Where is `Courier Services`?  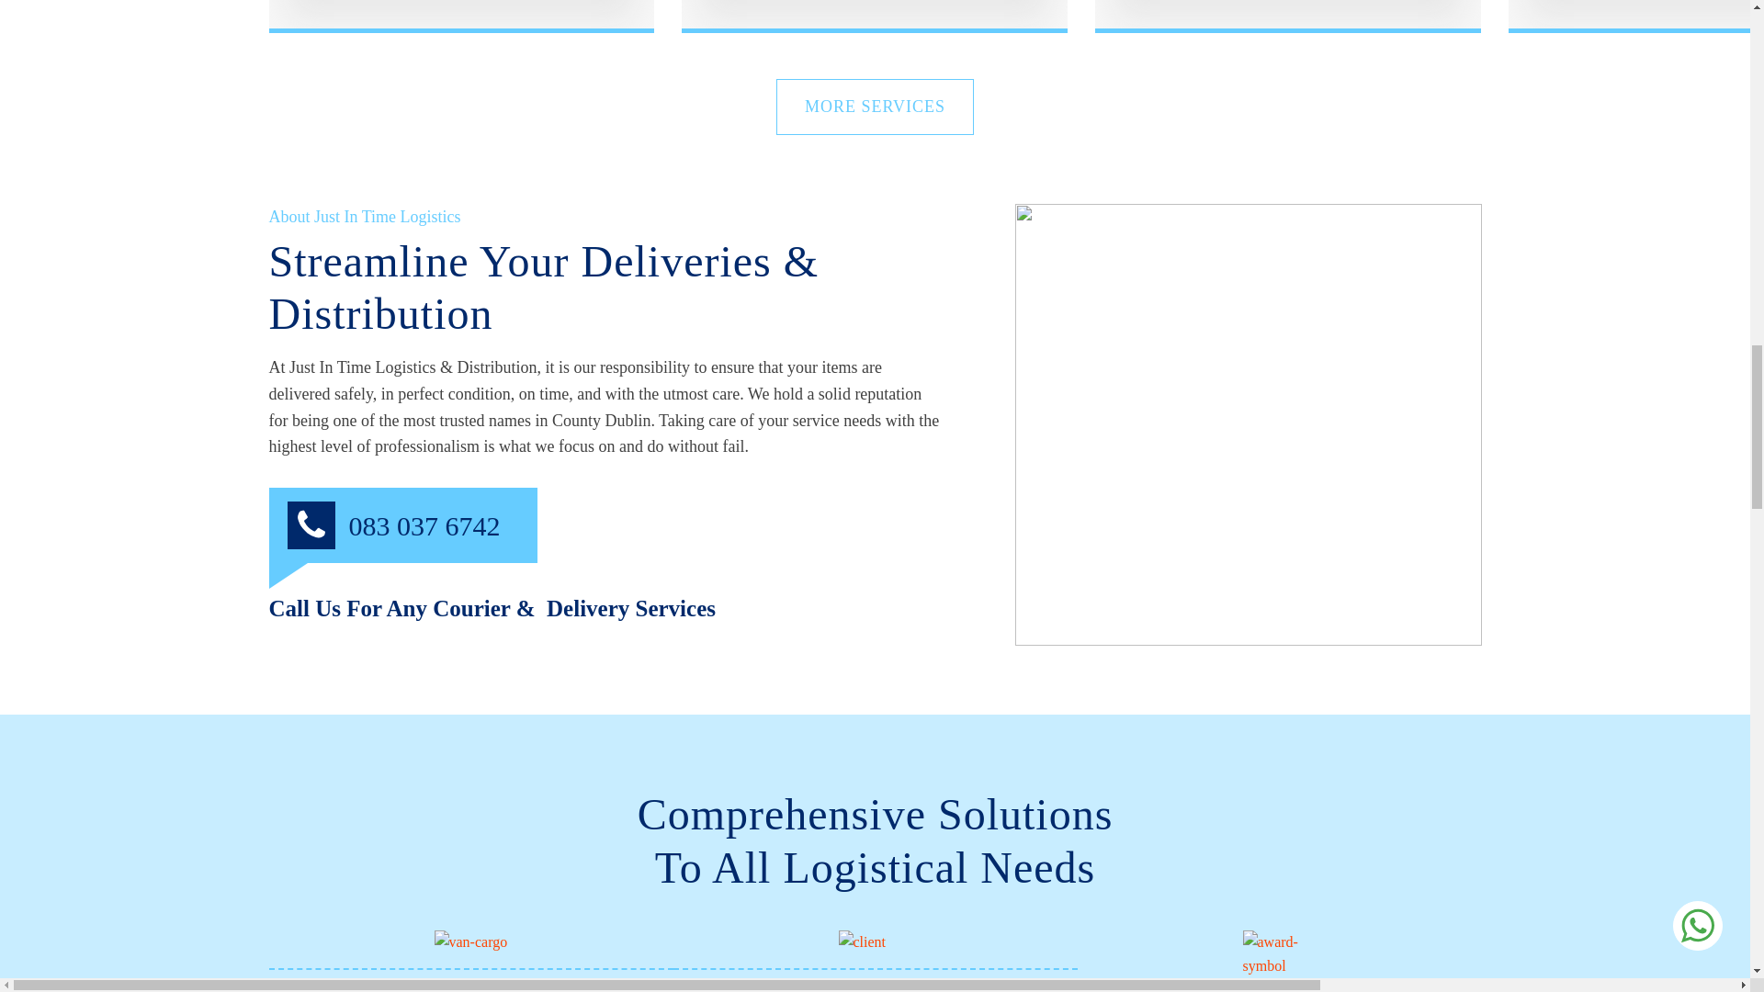
Courier Services is located at coordinates (461, 17).